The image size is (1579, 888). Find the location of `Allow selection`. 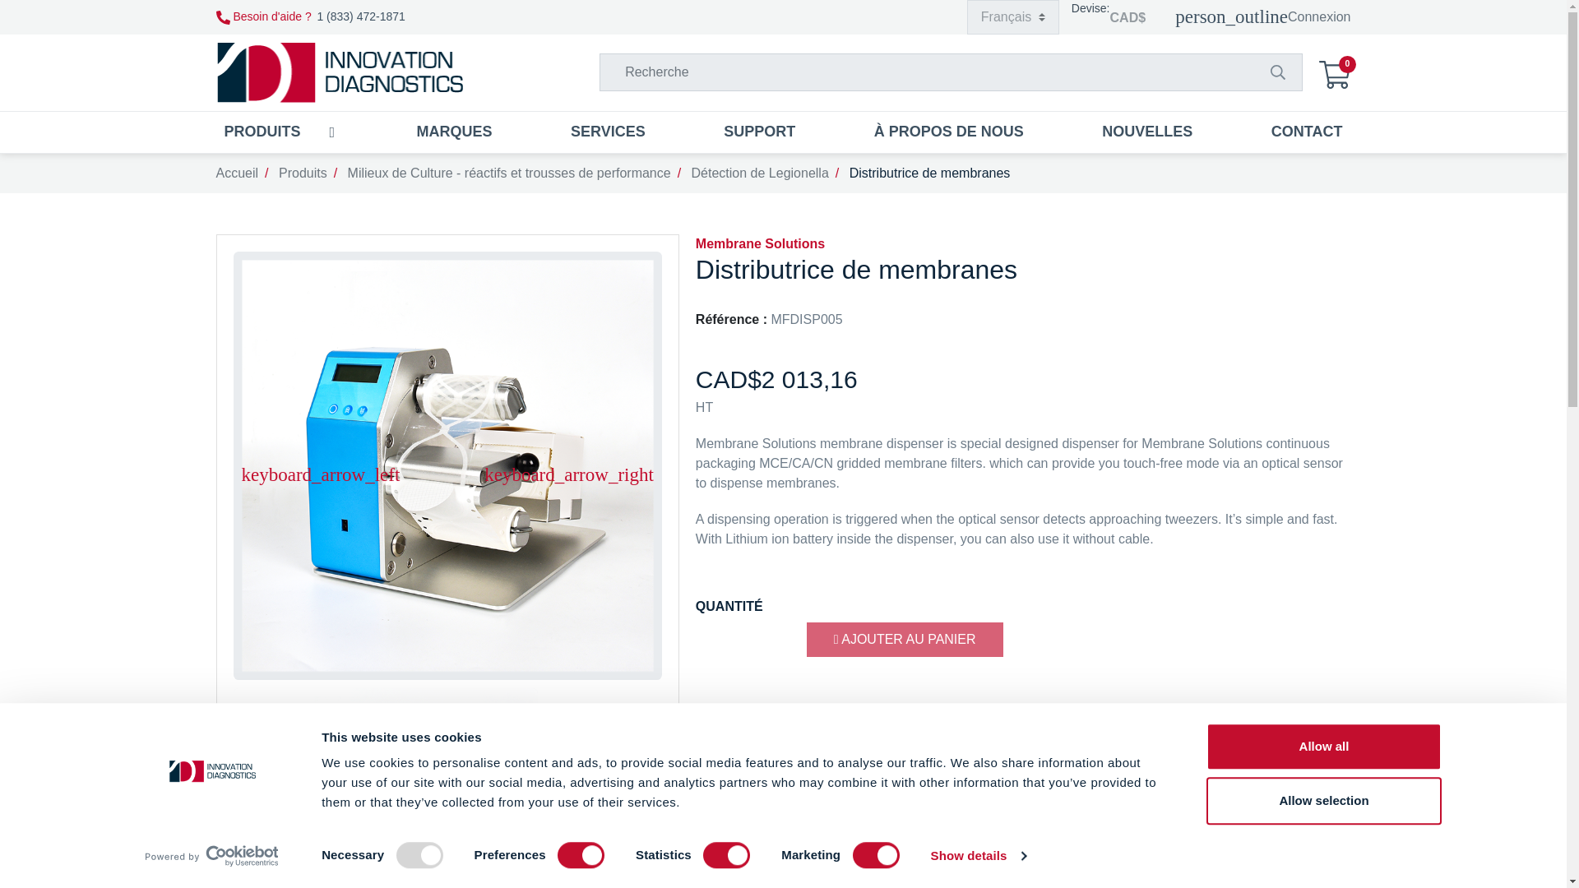

Allow selection is located at coordinates (1322, 801).